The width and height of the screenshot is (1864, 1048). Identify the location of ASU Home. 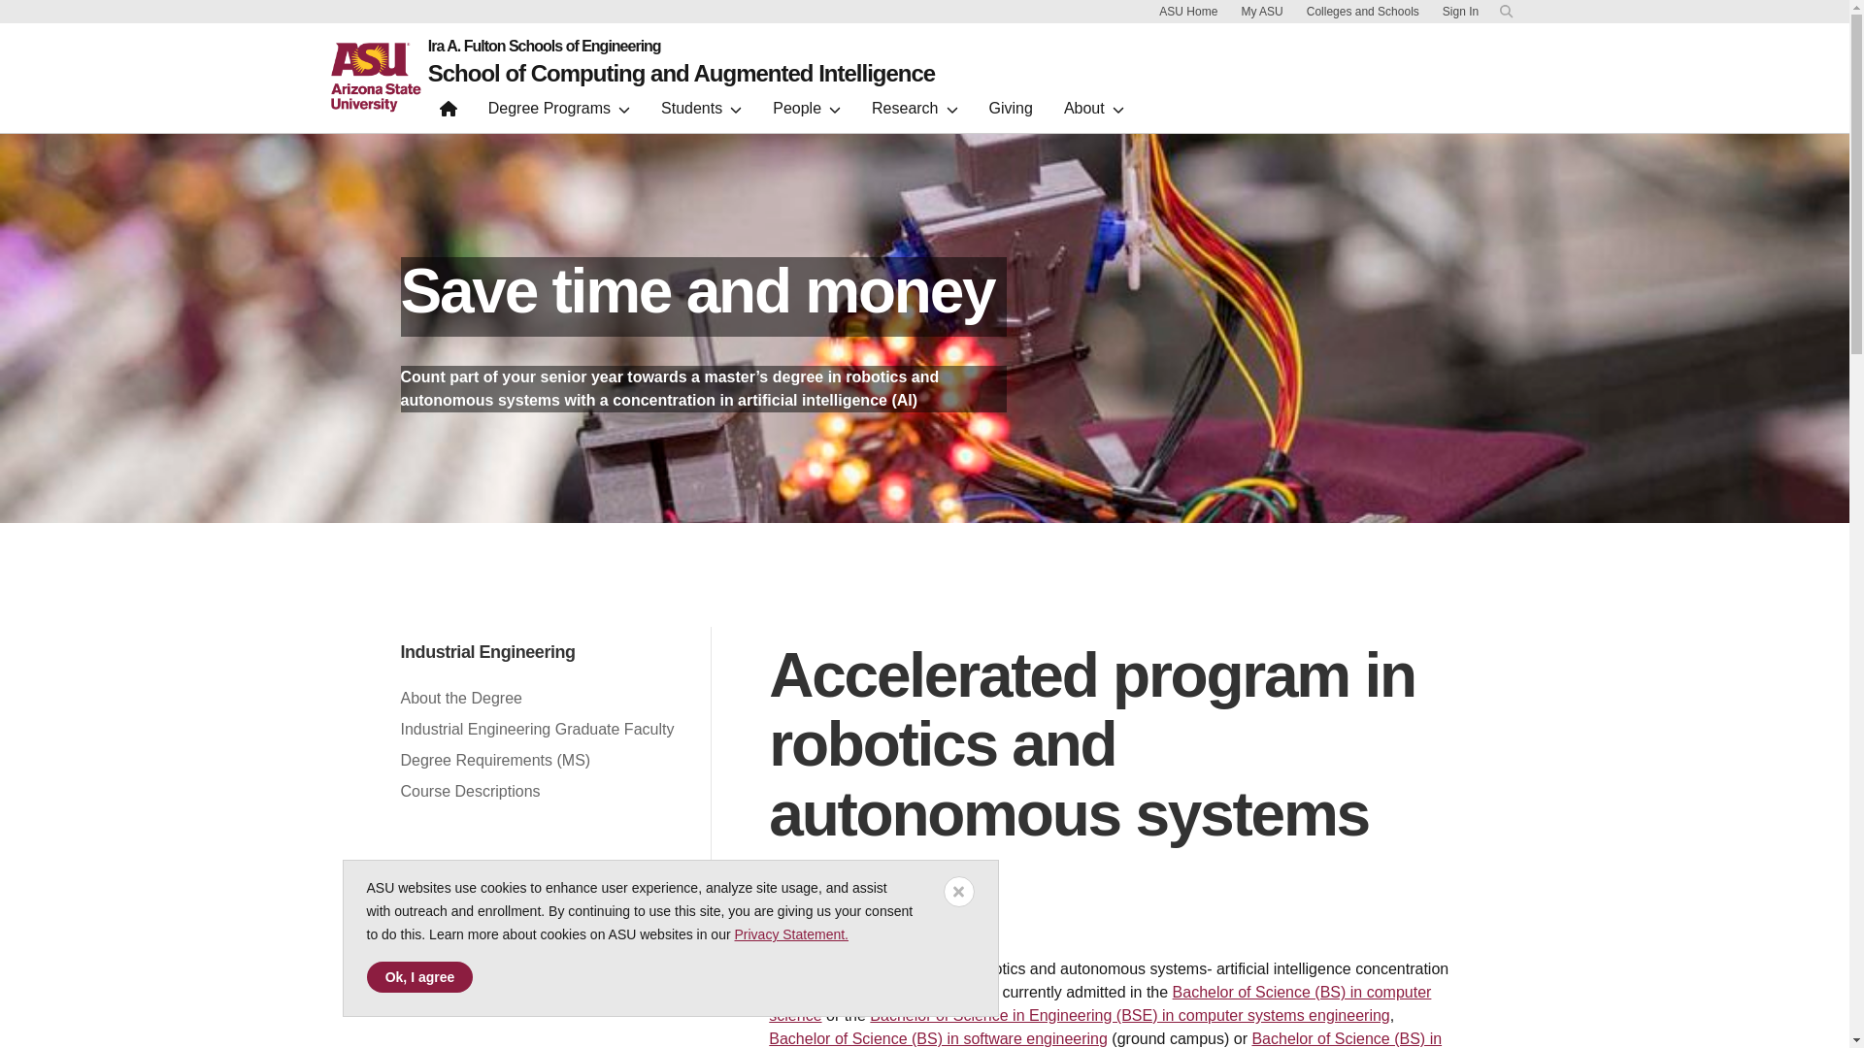
(1188, 12).